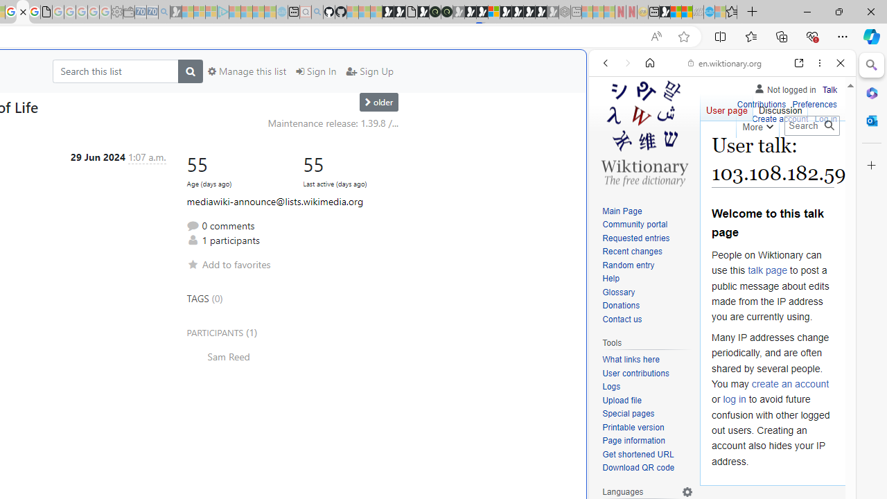 The image size is (887, 499). I want to click on Get shortened URL, so click(638, 455).